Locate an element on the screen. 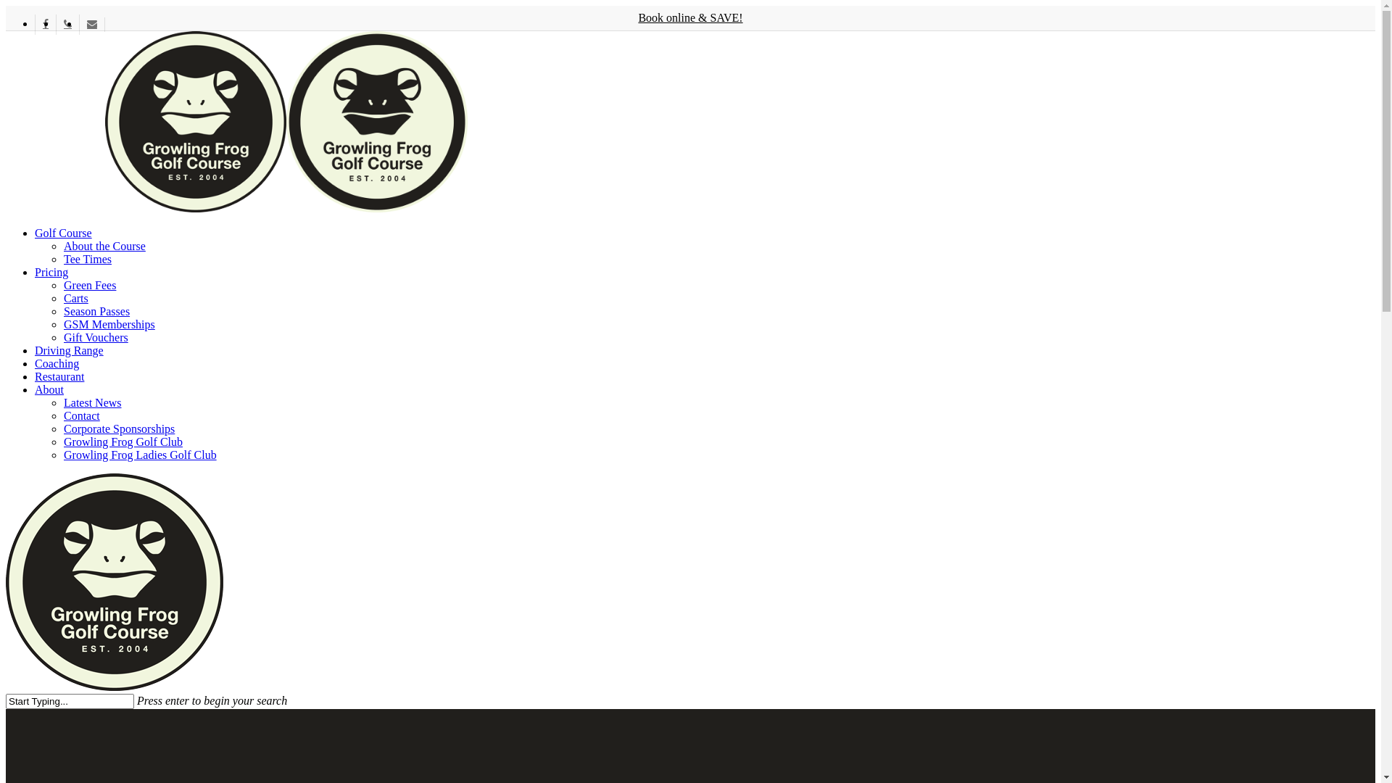 The image size is (1392, 783). Contact is located at coordinates (82, 416).